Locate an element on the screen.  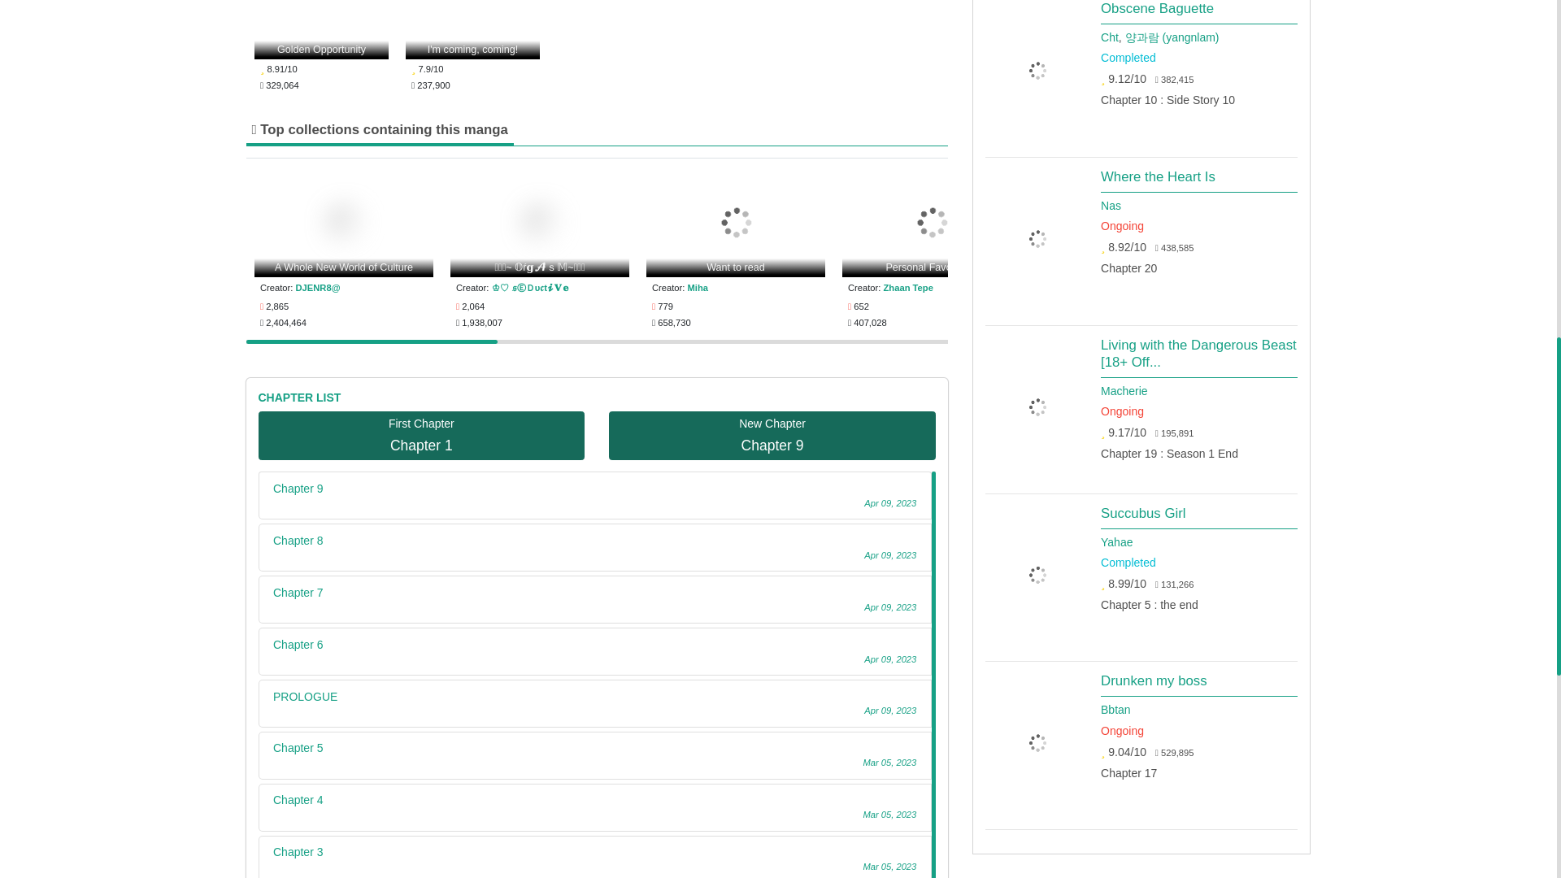
Want to read is located at coordinates (735, 222).